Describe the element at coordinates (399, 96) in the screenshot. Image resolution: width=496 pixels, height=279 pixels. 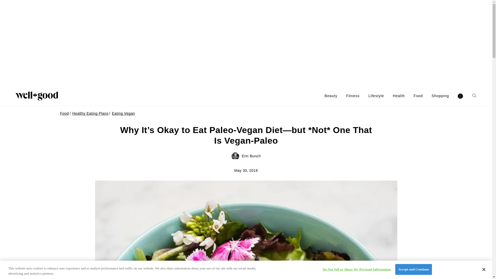
I see `Health` at that location.